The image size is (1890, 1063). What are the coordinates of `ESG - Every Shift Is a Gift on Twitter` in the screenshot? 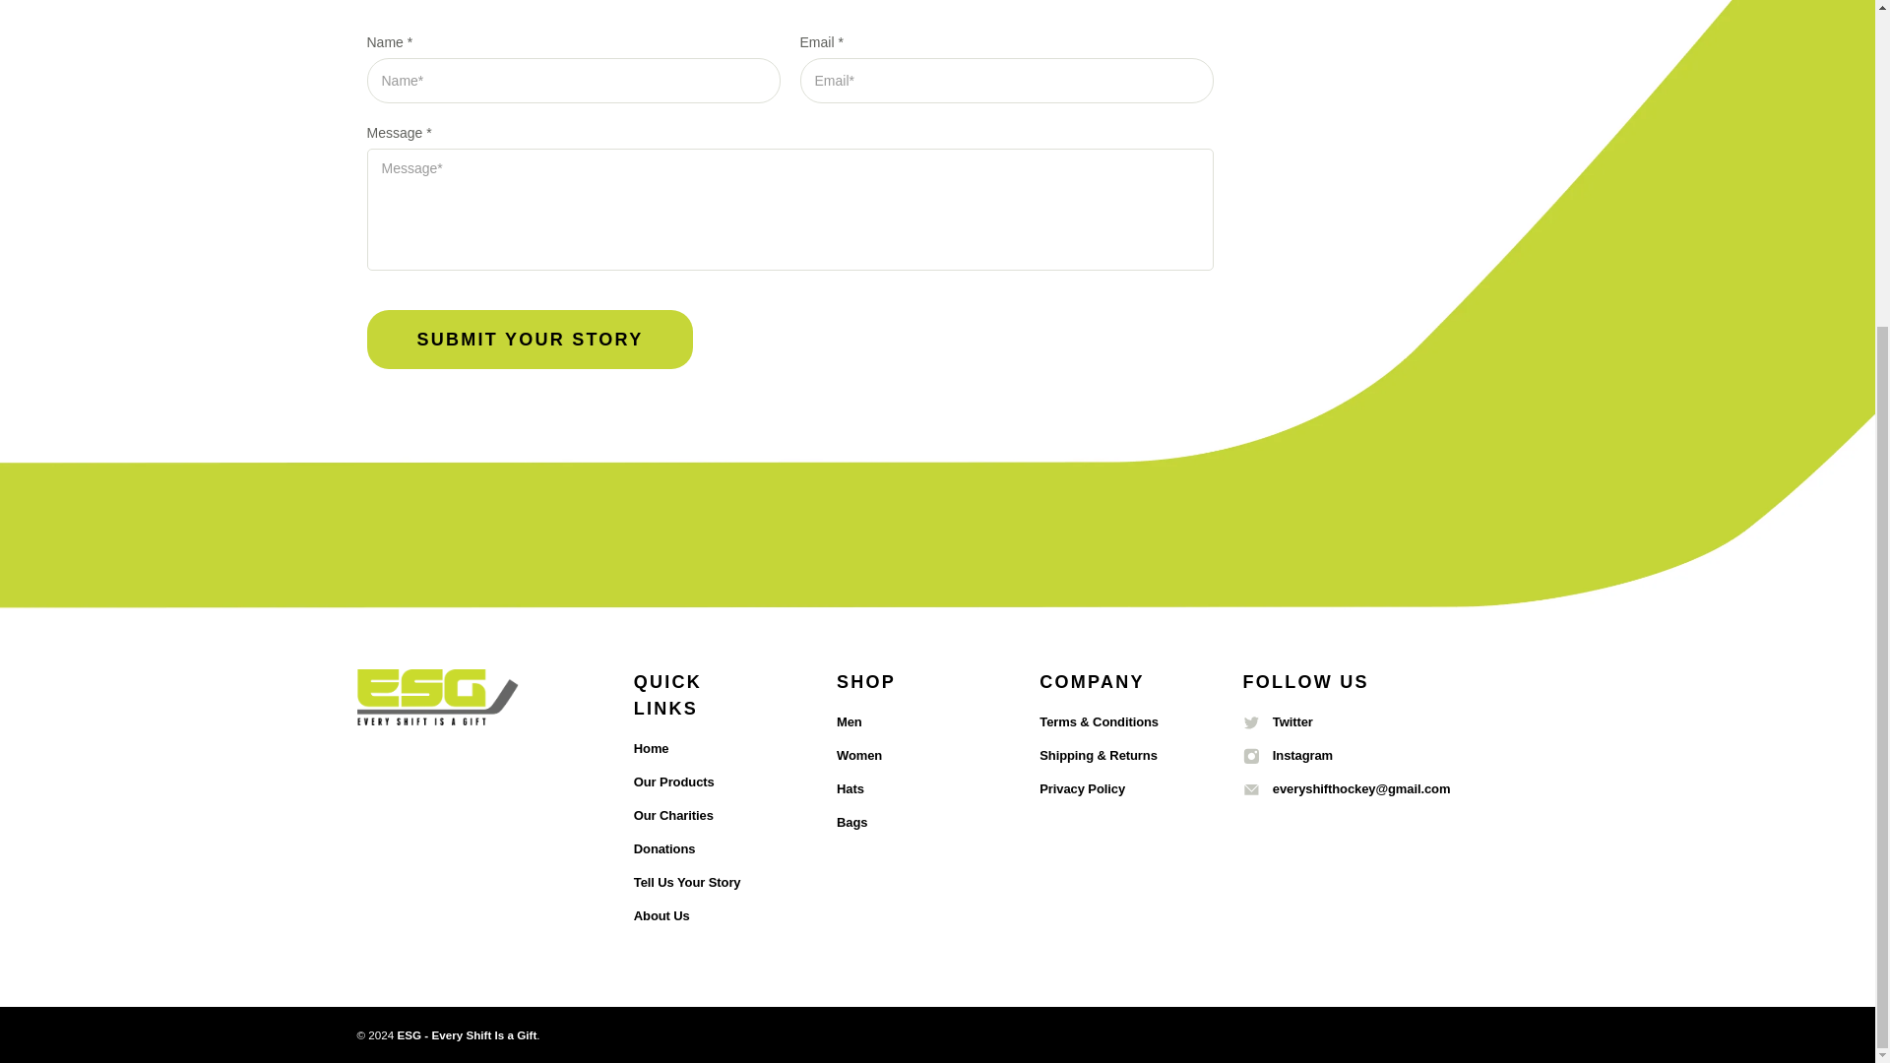 It's located at (1276, 720).